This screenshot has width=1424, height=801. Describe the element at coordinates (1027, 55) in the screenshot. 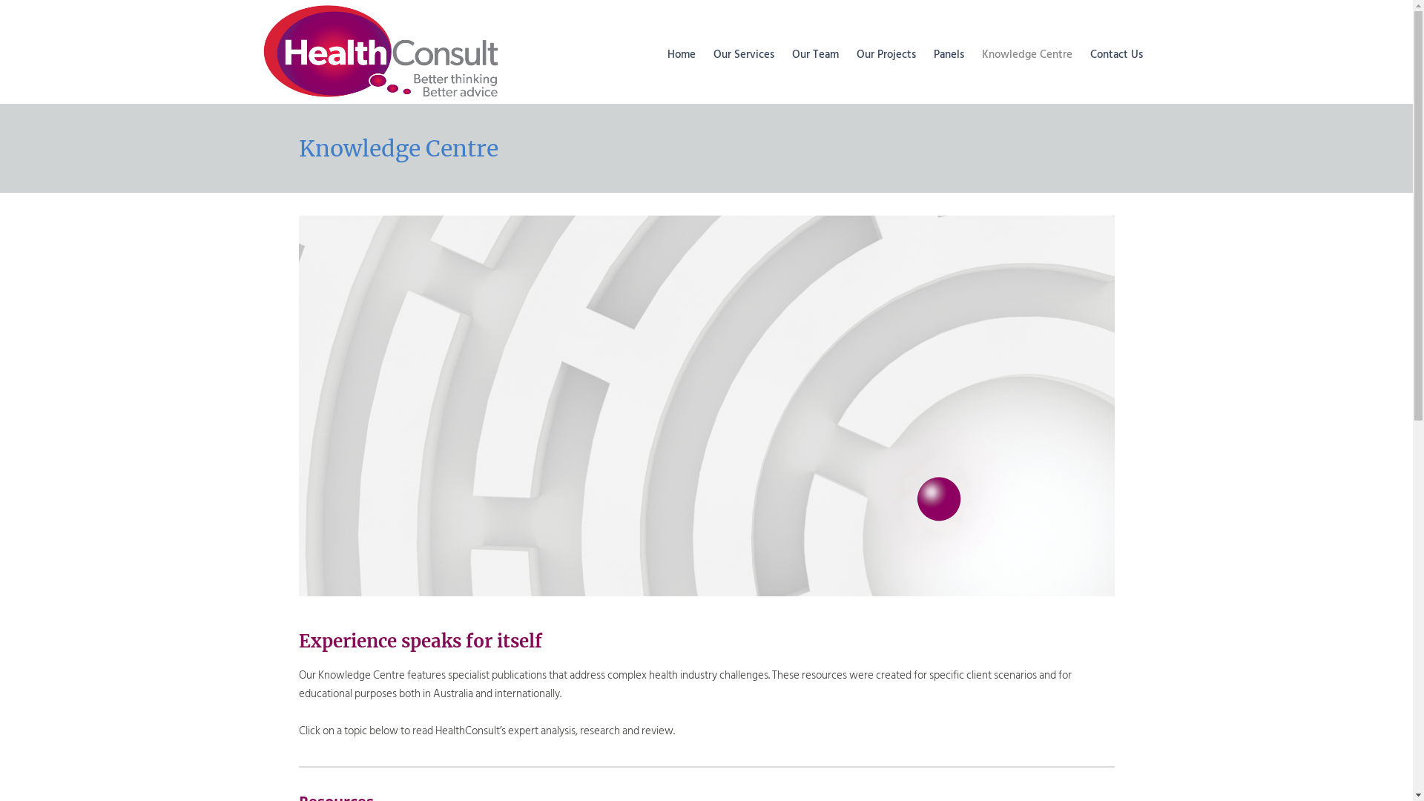

I see `Knowledge Centre` at that location.